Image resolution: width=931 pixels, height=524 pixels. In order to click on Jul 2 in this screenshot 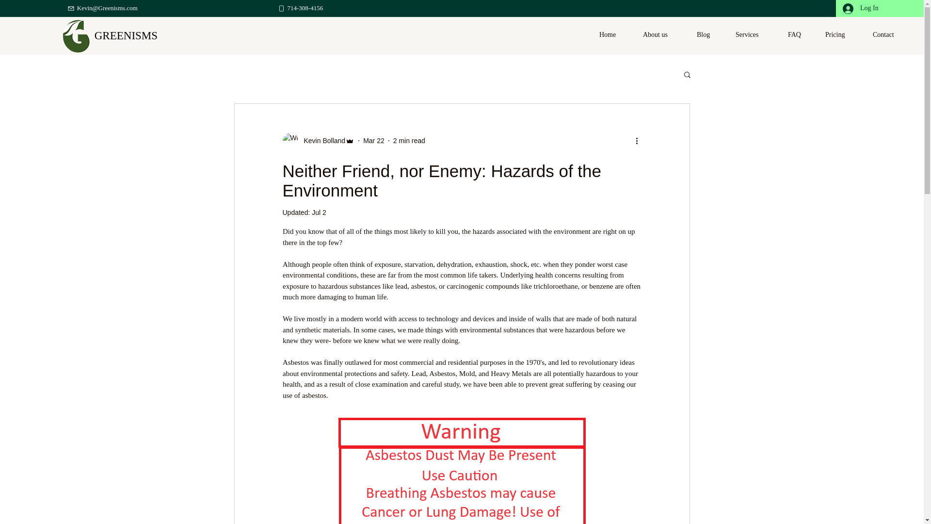, I will do `click(319, 213)`.